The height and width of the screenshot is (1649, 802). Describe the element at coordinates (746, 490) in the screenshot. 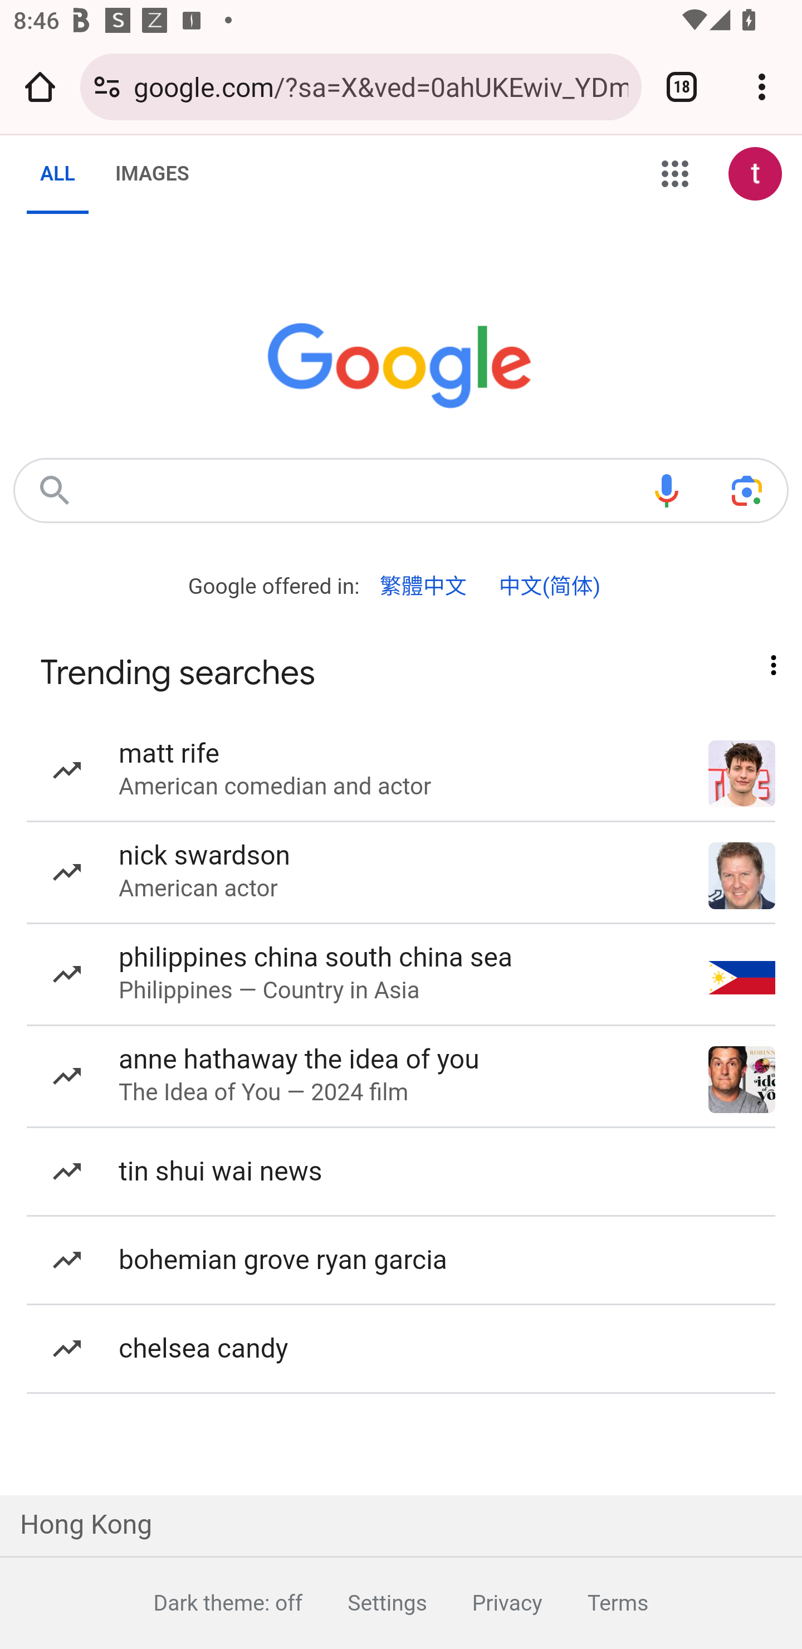

I see `Search using your camera or photos` at that location.